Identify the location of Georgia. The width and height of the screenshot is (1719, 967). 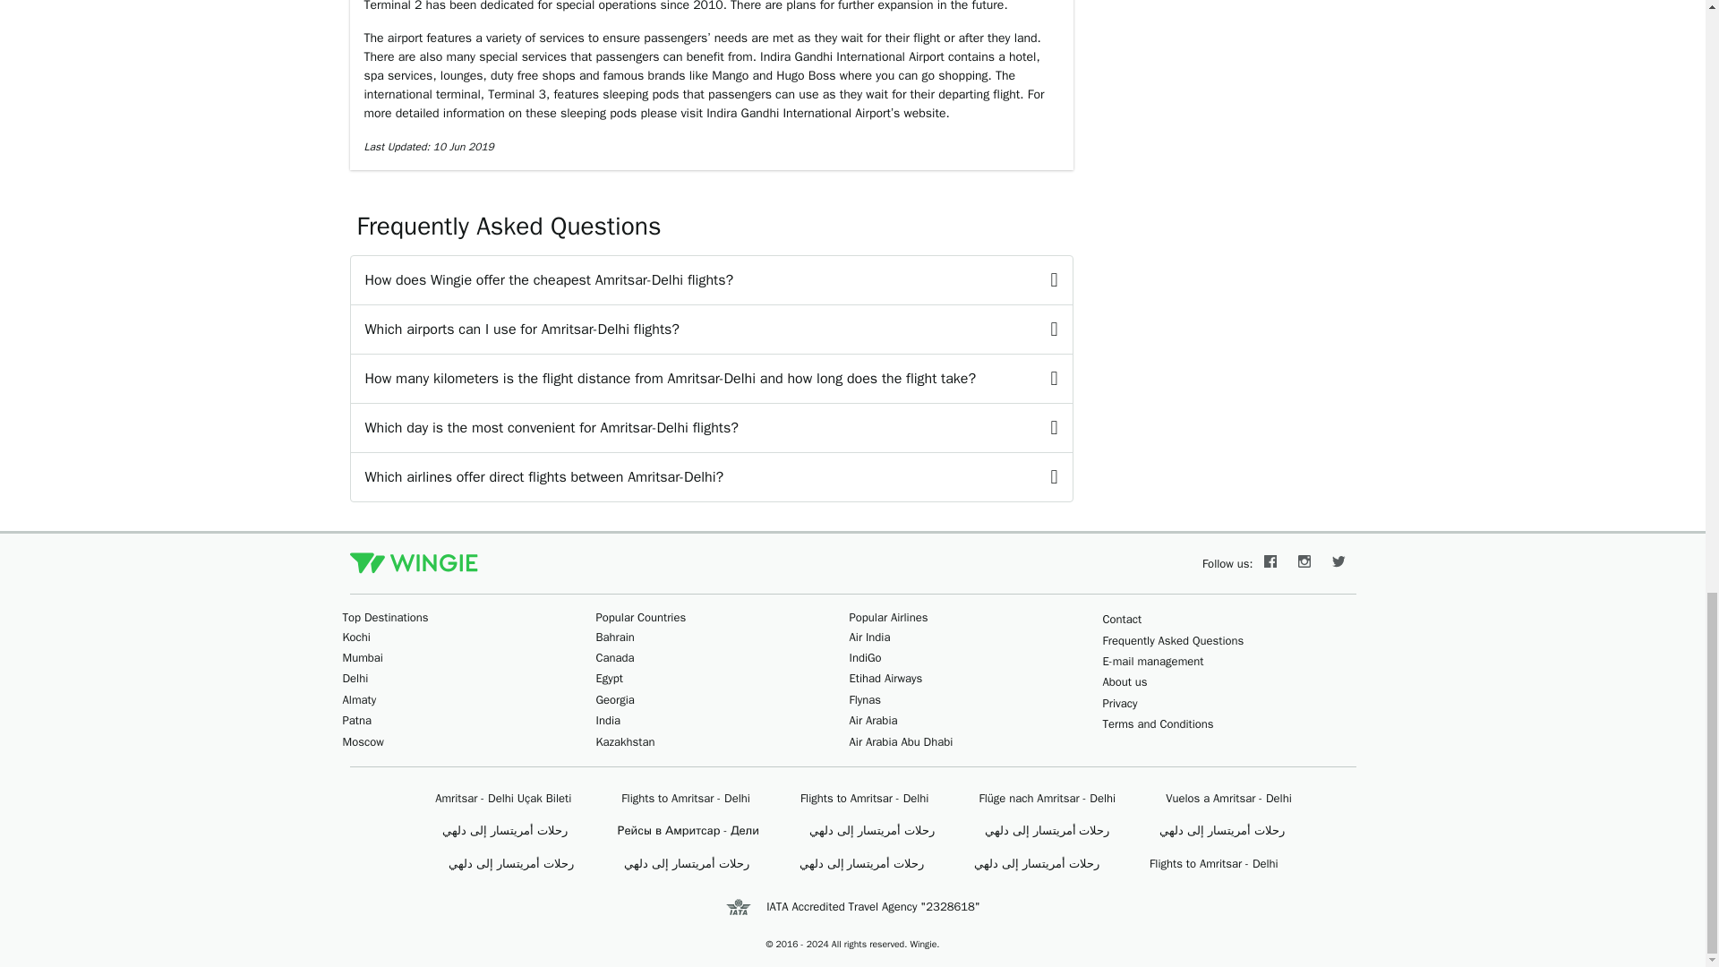
(615, 699).